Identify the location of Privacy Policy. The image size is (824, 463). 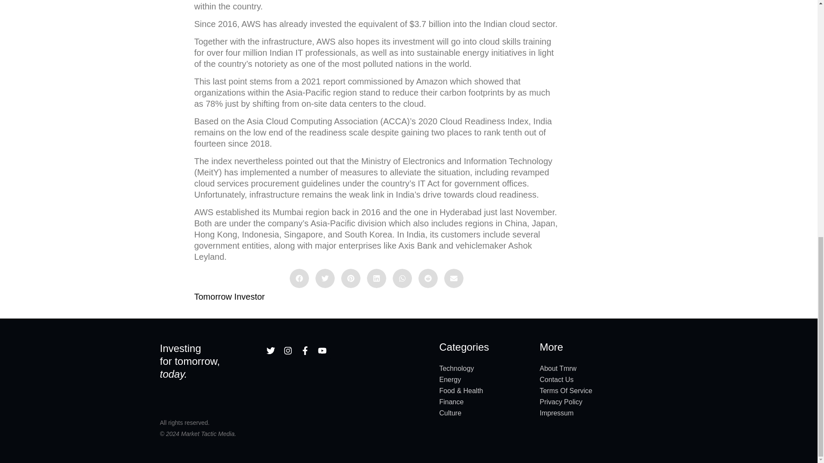
(598, 402).